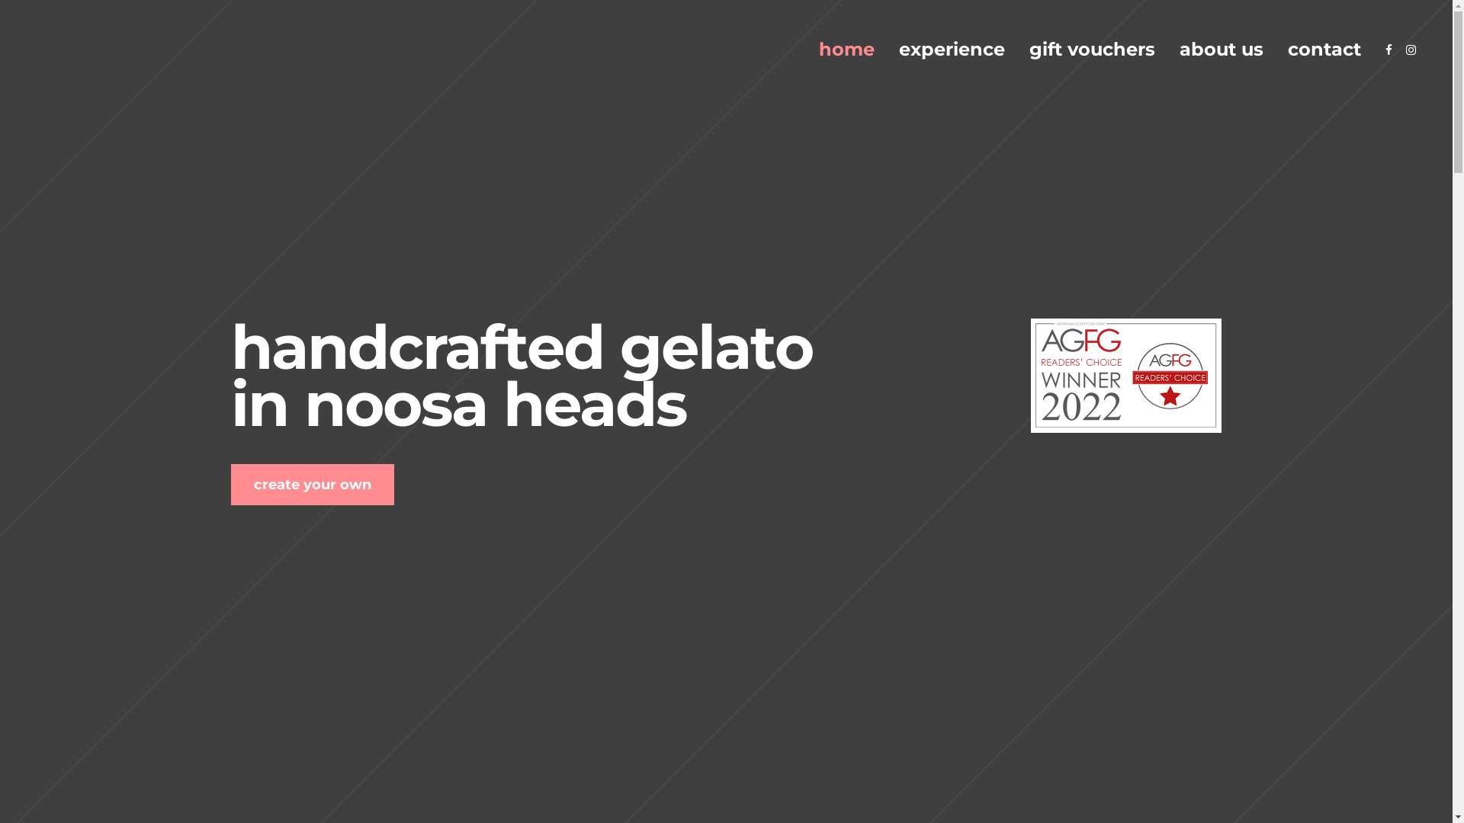  Describe the element at coordinates (1092, 50) in the screenshot. I see `gift vouchers` at that location.